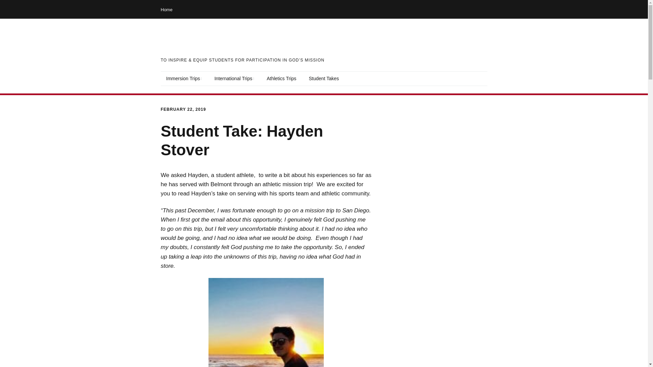  What do you see at coordinates (234, 78) in the screenshot?
I see `International Trips` at bounding box center [234, 78].